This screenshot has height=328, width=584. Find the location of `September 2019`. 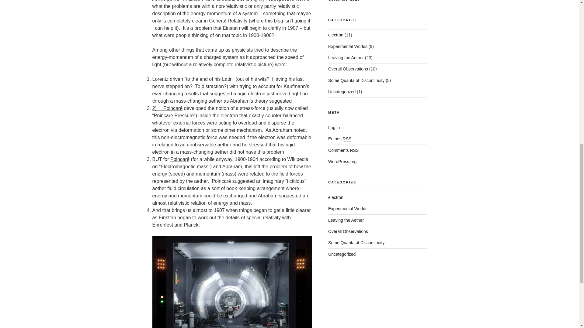

September 2019 is located at coordinates (344, 1).